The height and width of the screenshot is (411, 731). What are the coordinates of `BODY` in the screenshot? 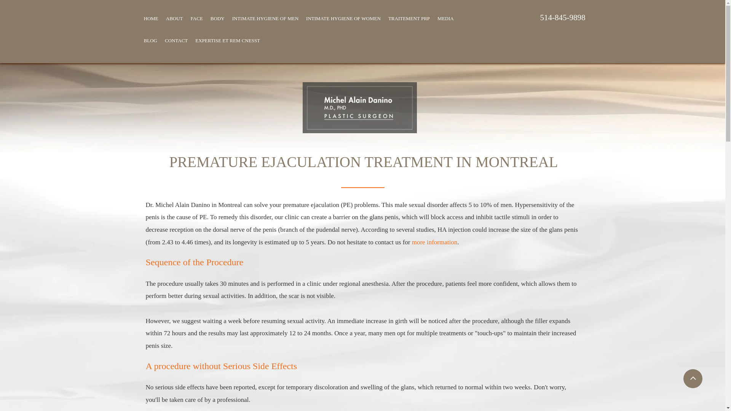 It's located at (217, 18).